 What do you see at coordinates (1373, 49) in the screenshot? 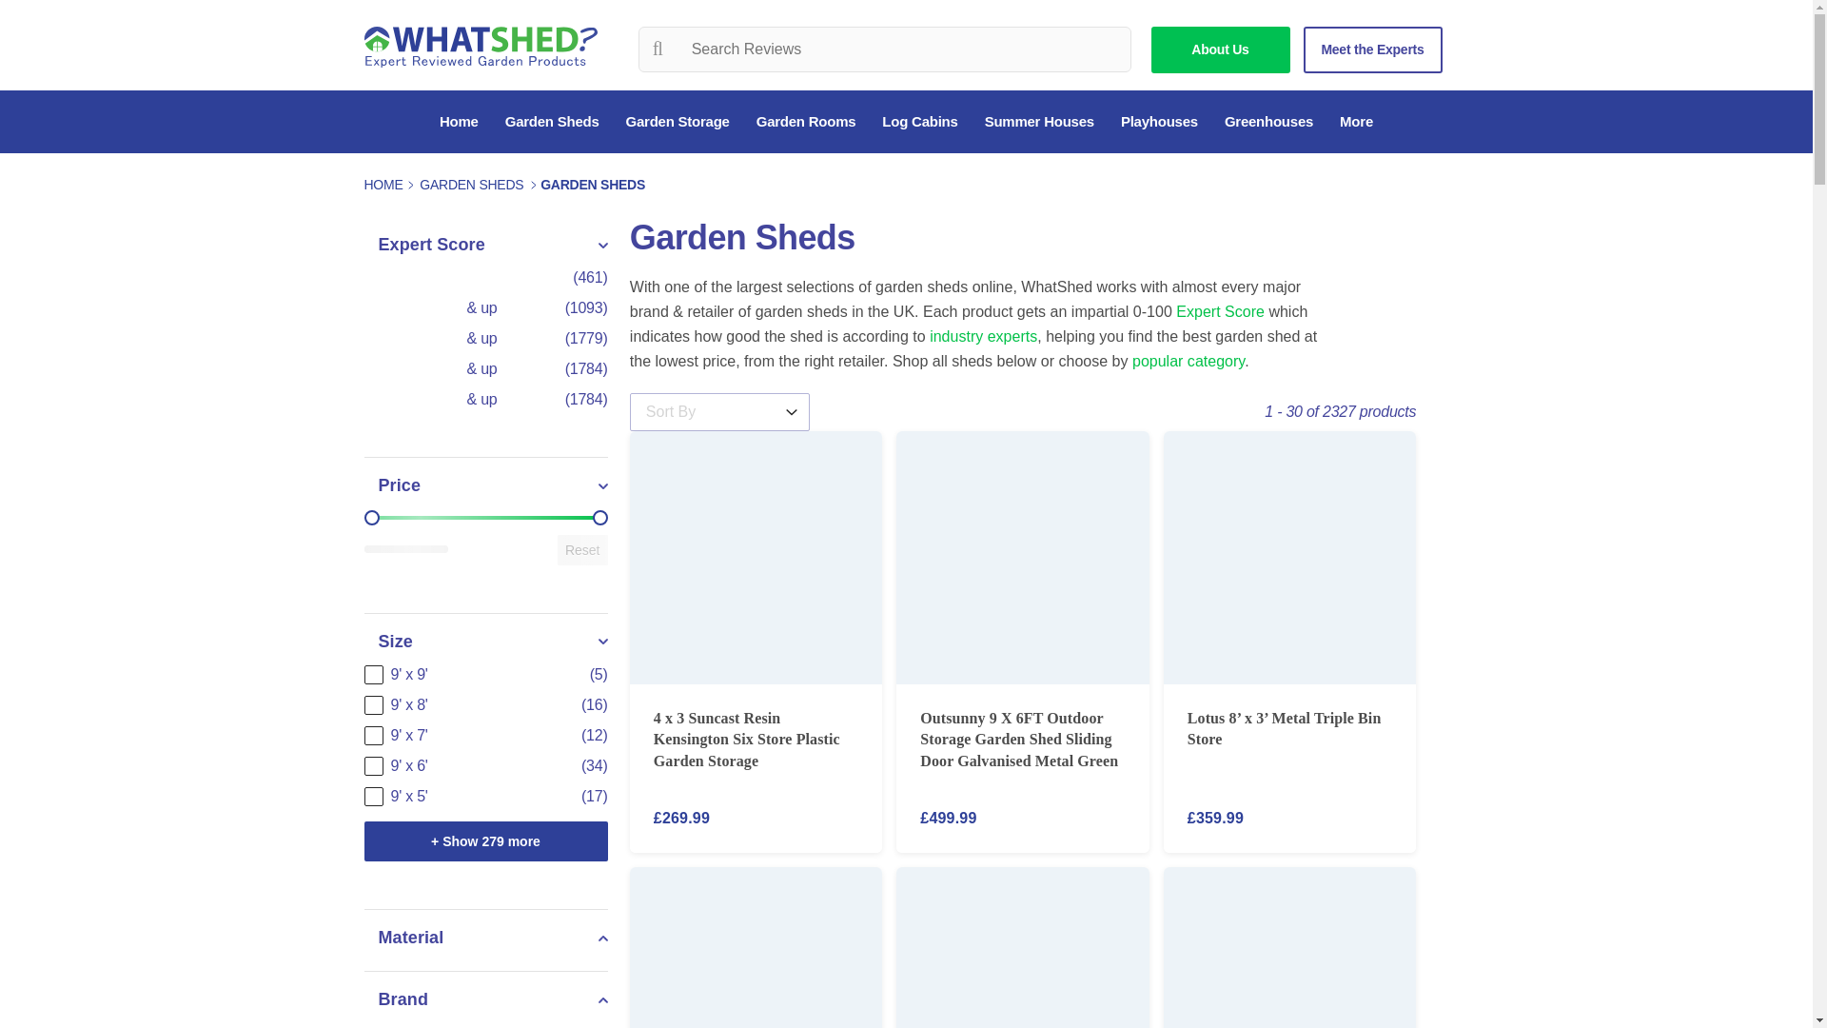
I see `Meet the Experts` at bounding box center [1373, 49].